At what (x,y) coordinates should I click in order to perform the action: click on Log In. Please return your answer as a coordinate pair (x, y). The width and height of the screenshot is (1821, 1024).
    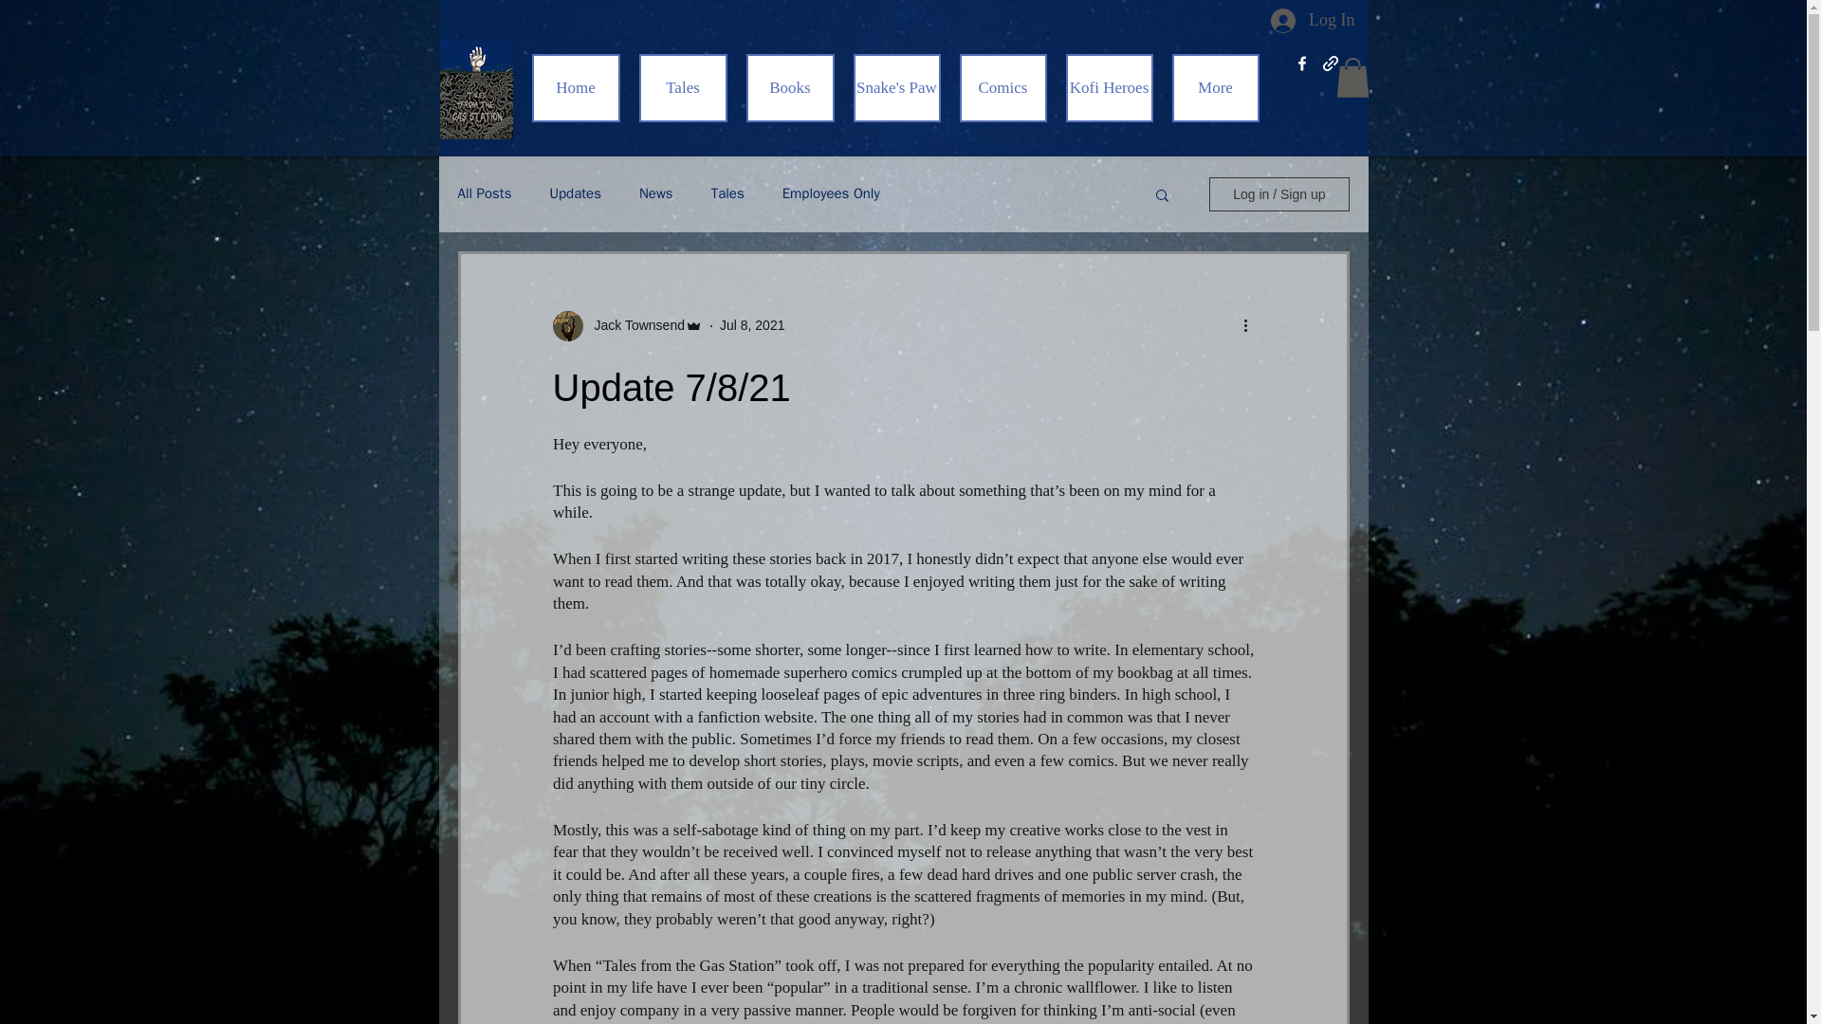
    Looking at the image, I should click on (1313, 21).